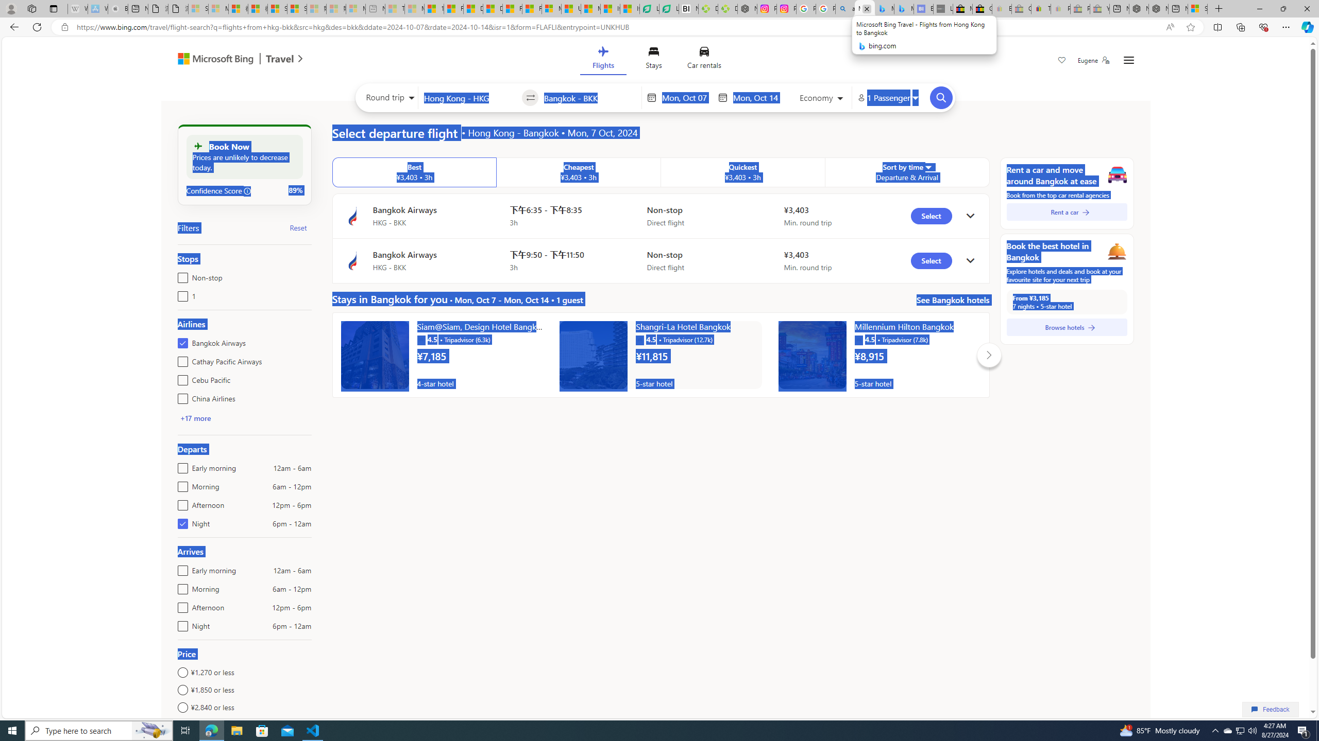 The height and width of the screenshot is (741, 1319). Describe the element at coordinates (1100, 9) in the screenshot. I see `Yard, Garden & Outdoor Living - Sleeping` at that location.